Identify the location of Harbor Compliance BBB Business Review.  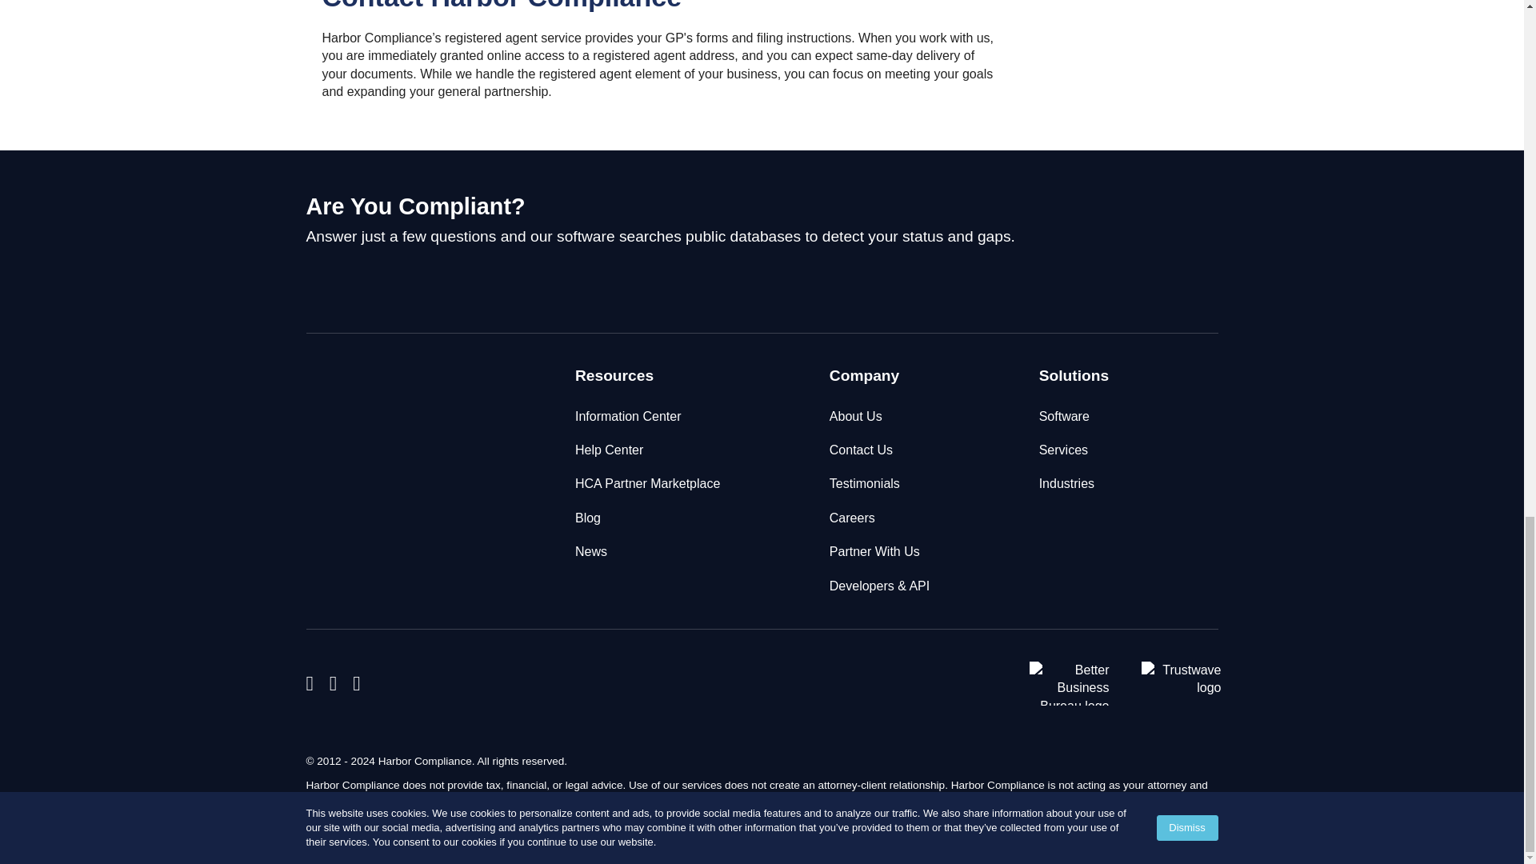
(1061, 683).